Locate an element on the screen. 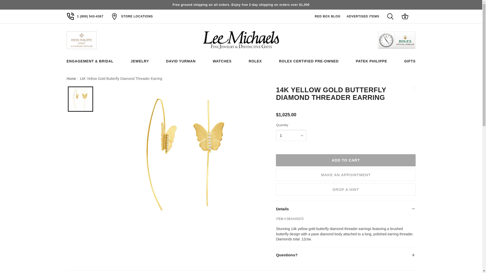 This screenshot has width=486, height=273. MAKE AN APPOINTMENT is located at coordinates (346, 175).